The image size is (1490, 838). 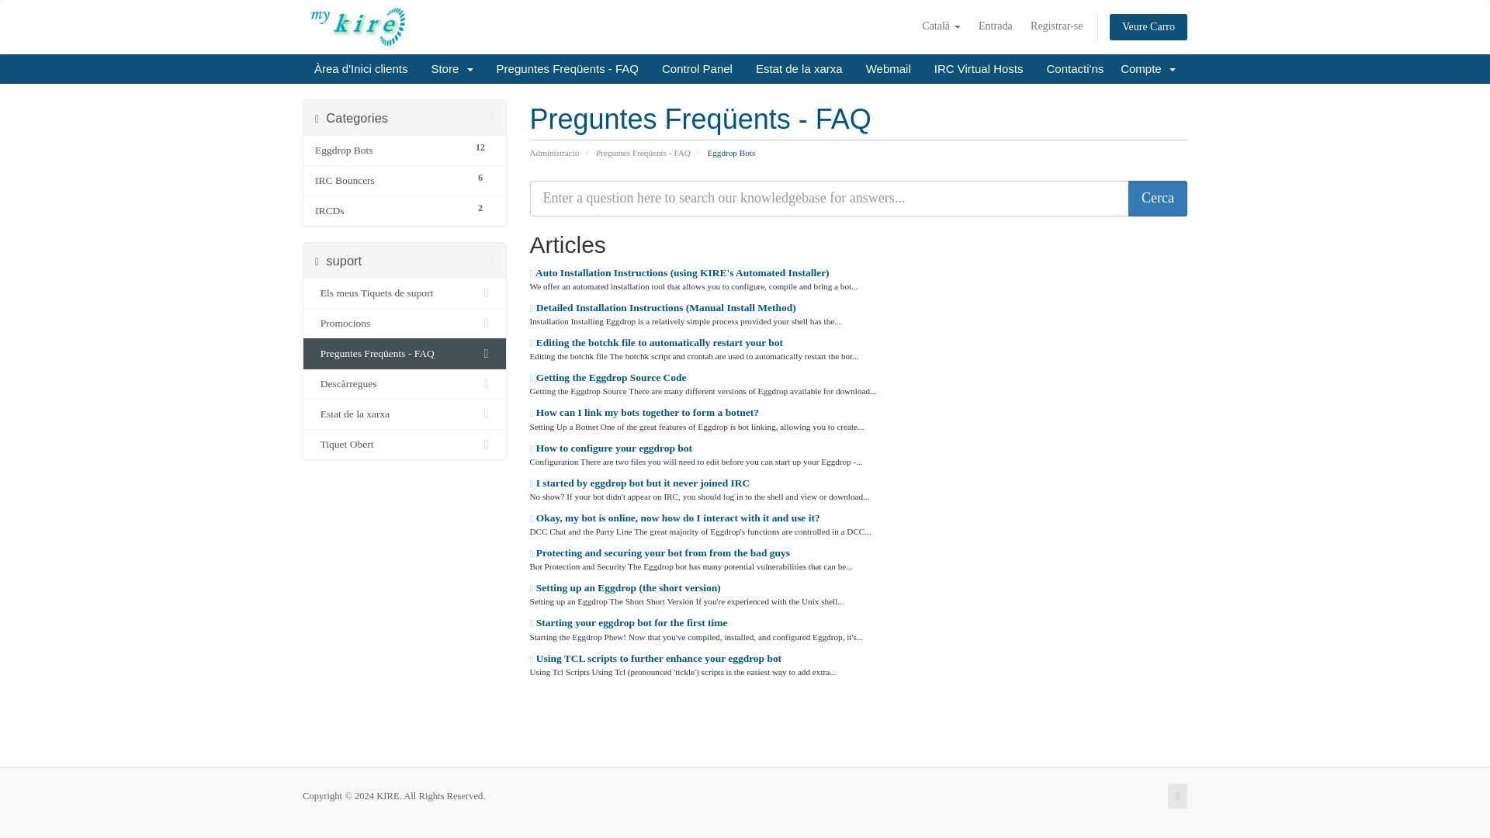 What do you see at coordinates (390, 181) in the screenshot?
I see `IRC Bouncers` at bounding box center [390, 181].